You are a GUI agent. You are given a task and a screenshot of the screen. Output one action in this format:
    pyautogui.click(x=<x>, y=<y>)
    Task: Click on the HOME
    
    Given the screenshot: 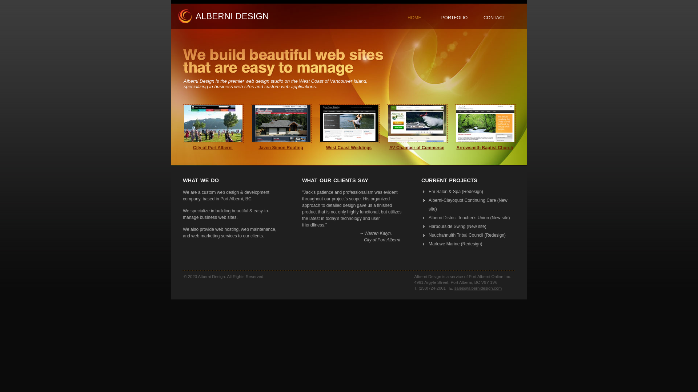 What is the action you would take?
    pyautogui.click(x=414, y=18)
    